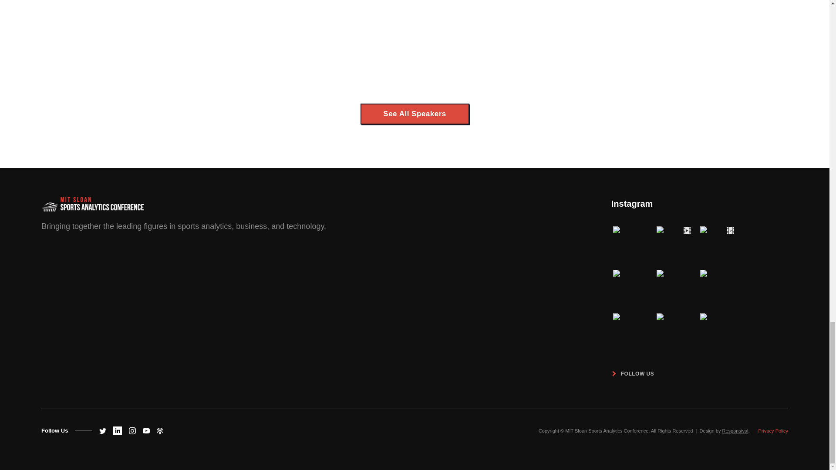 This screenshot has height=470, width=836. Describe the element at coordinates (415, 114) in the screenshot. I see `See All Speakers` at that location.